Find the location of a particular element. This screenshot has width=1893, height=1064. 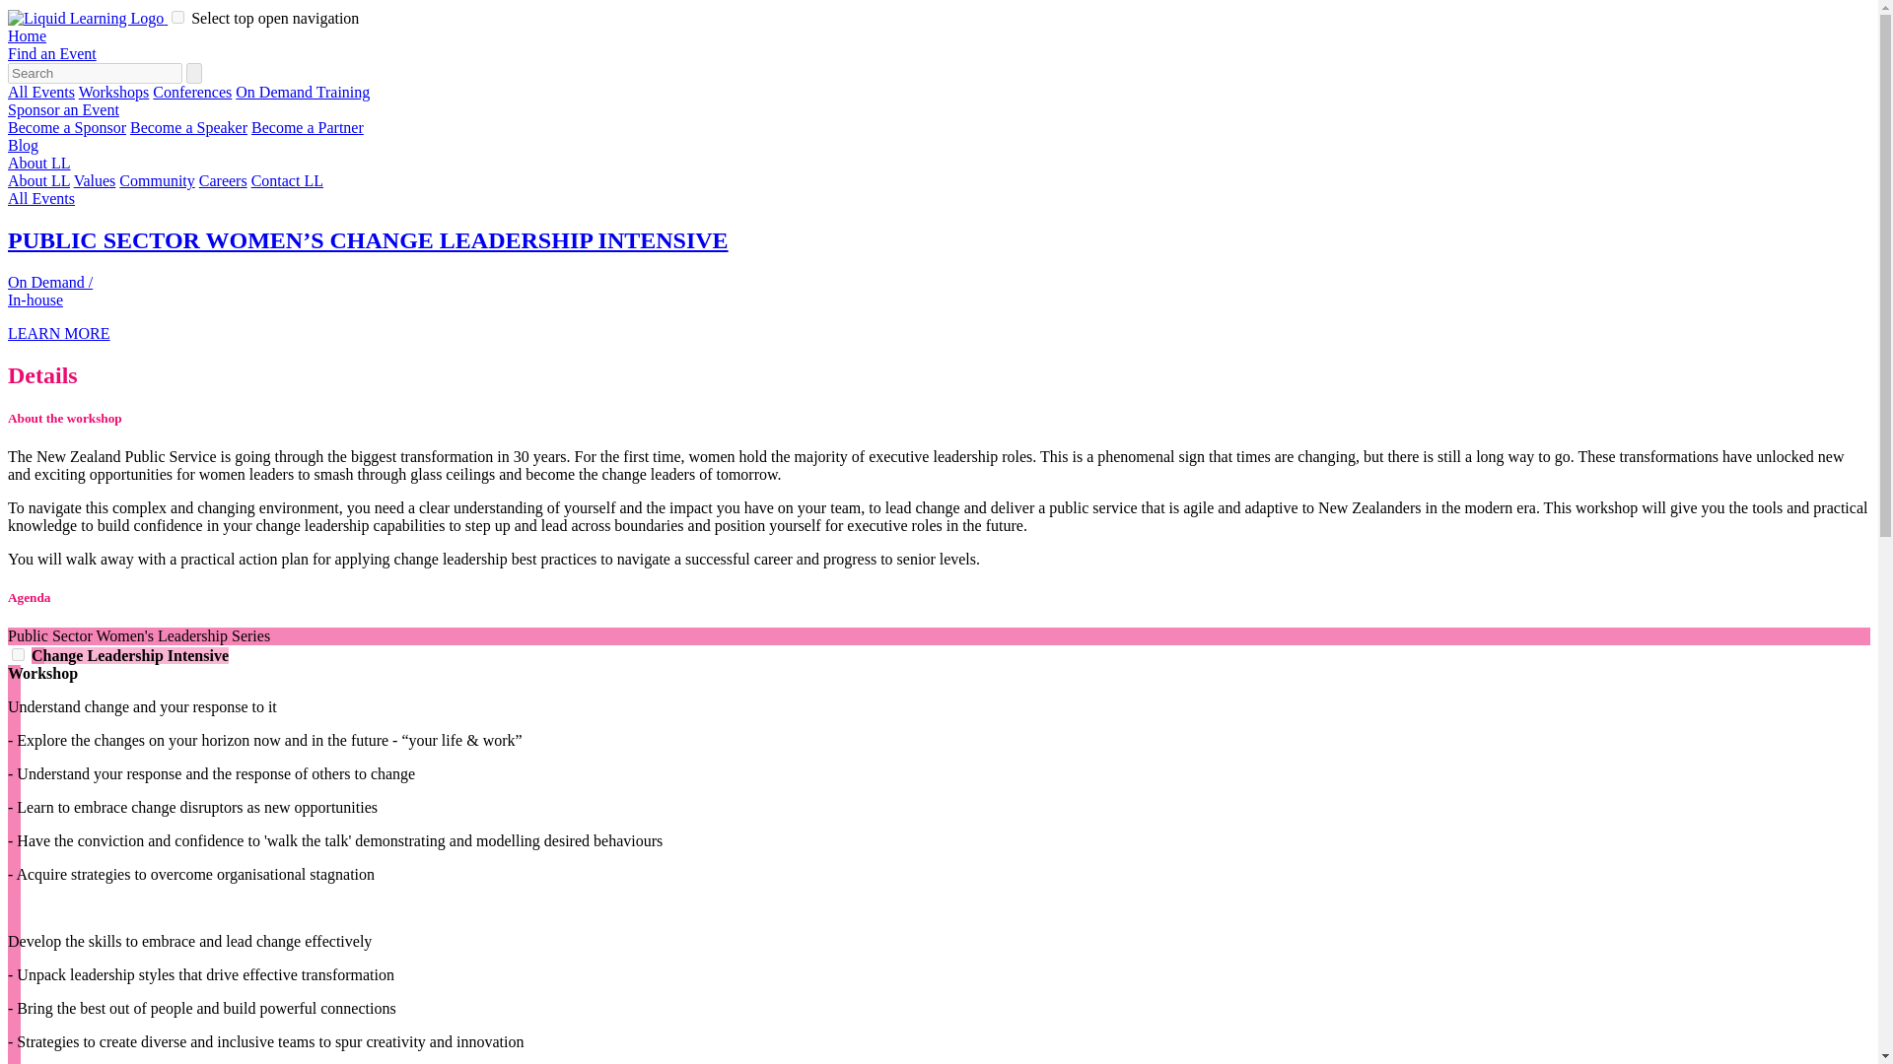

Careers is located at coordinates (223, 180).